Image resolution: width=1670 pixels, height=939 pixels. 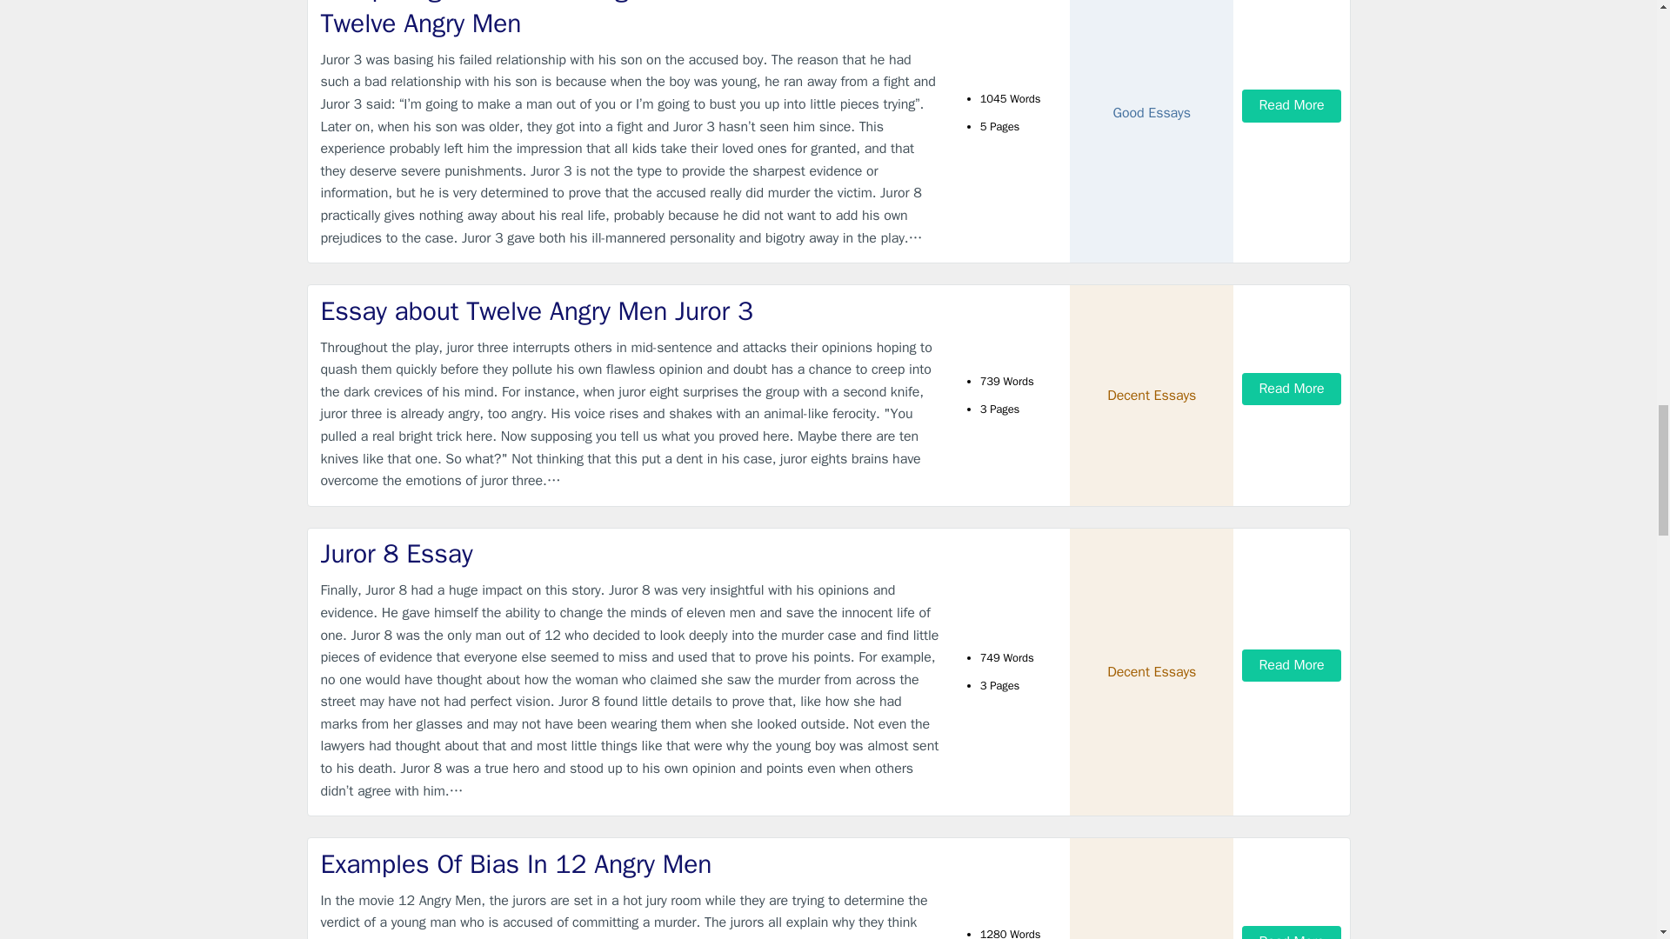 What do you see at coordinates (630, 311) in the screenshot?
I see `Essay about Twelve Angry Men Juror 3` at bounding box center [630, 311].